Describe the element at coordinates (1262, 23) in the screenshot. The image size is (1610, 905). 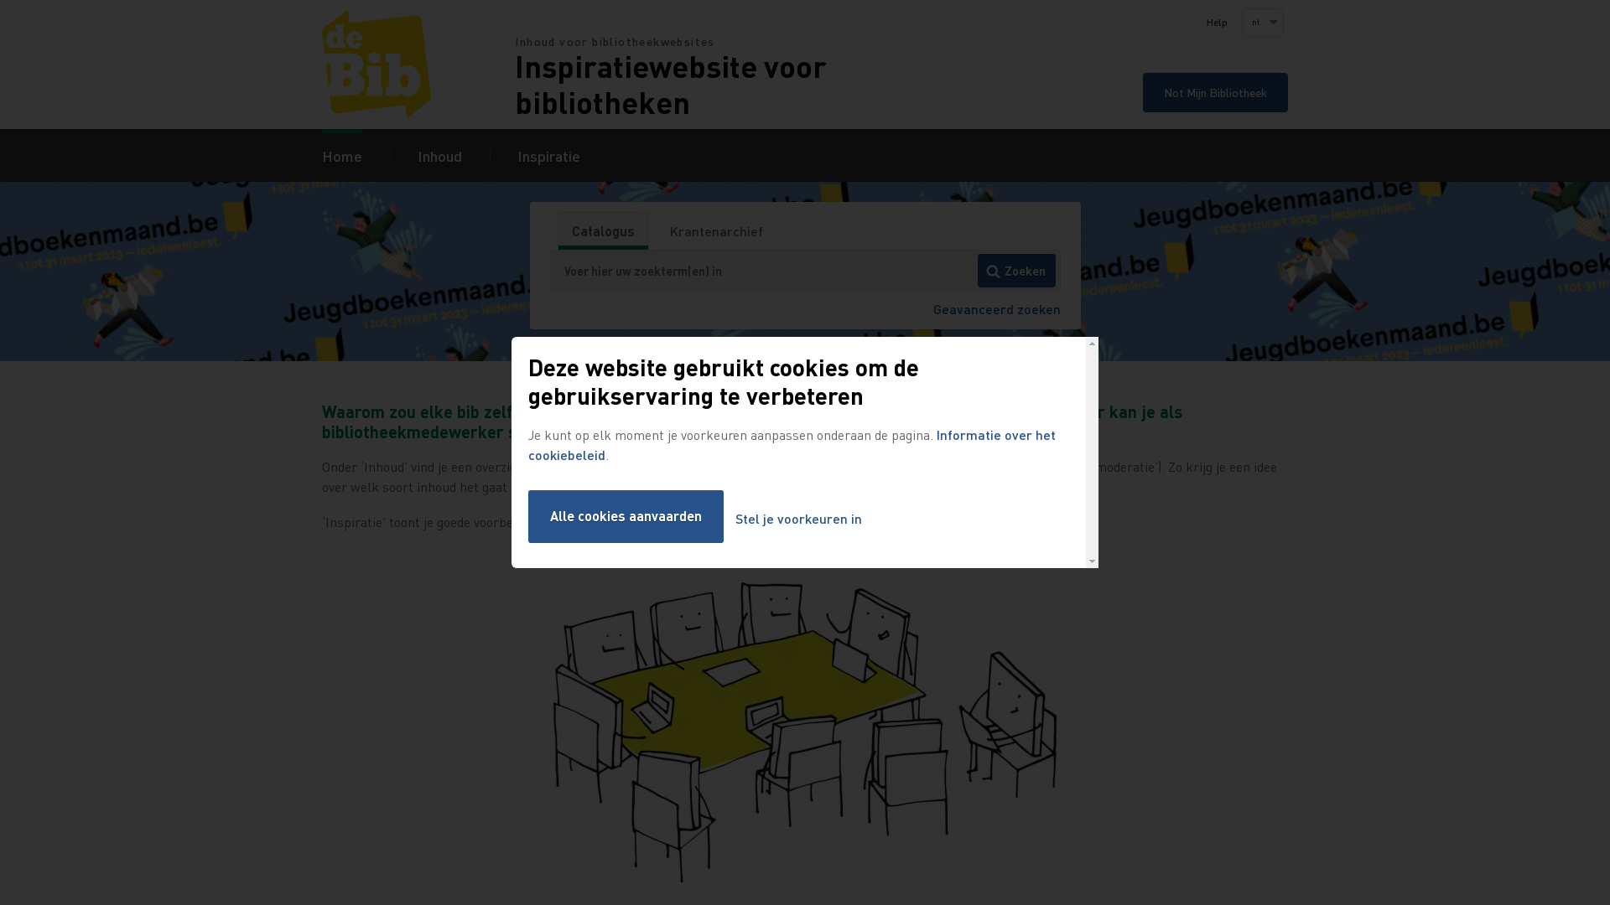
I see `nl` at that location.